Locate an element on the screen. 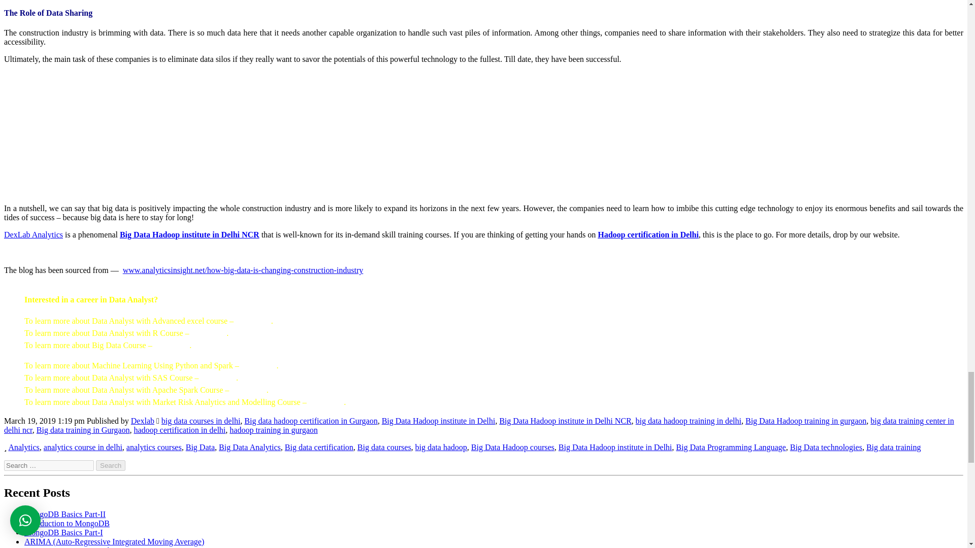  DexLab Analytics is located at coordinates (34, 234).